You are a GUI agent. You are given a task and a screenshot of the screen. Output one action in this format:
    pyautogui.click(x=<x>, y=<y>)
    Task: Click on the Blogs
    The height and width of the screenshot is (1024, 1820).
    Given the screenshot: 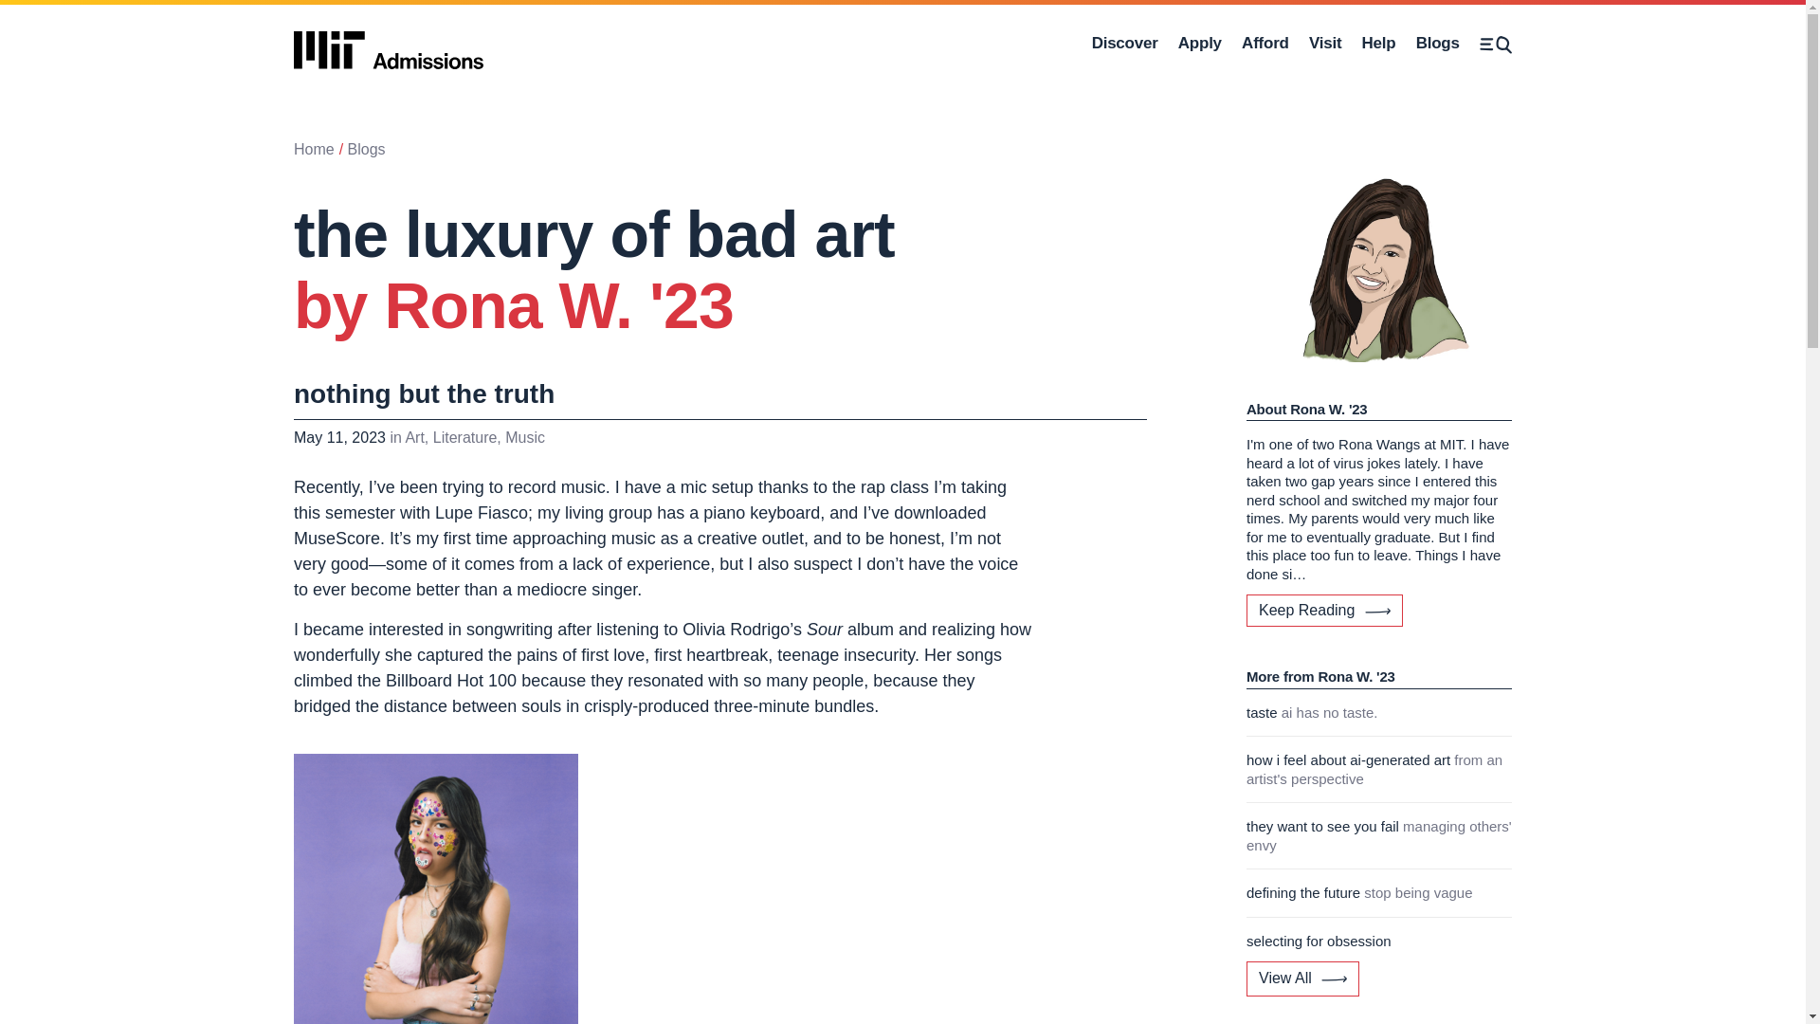 What is the action you would take?
    pyautogui.click(x=1333, y=978)
    